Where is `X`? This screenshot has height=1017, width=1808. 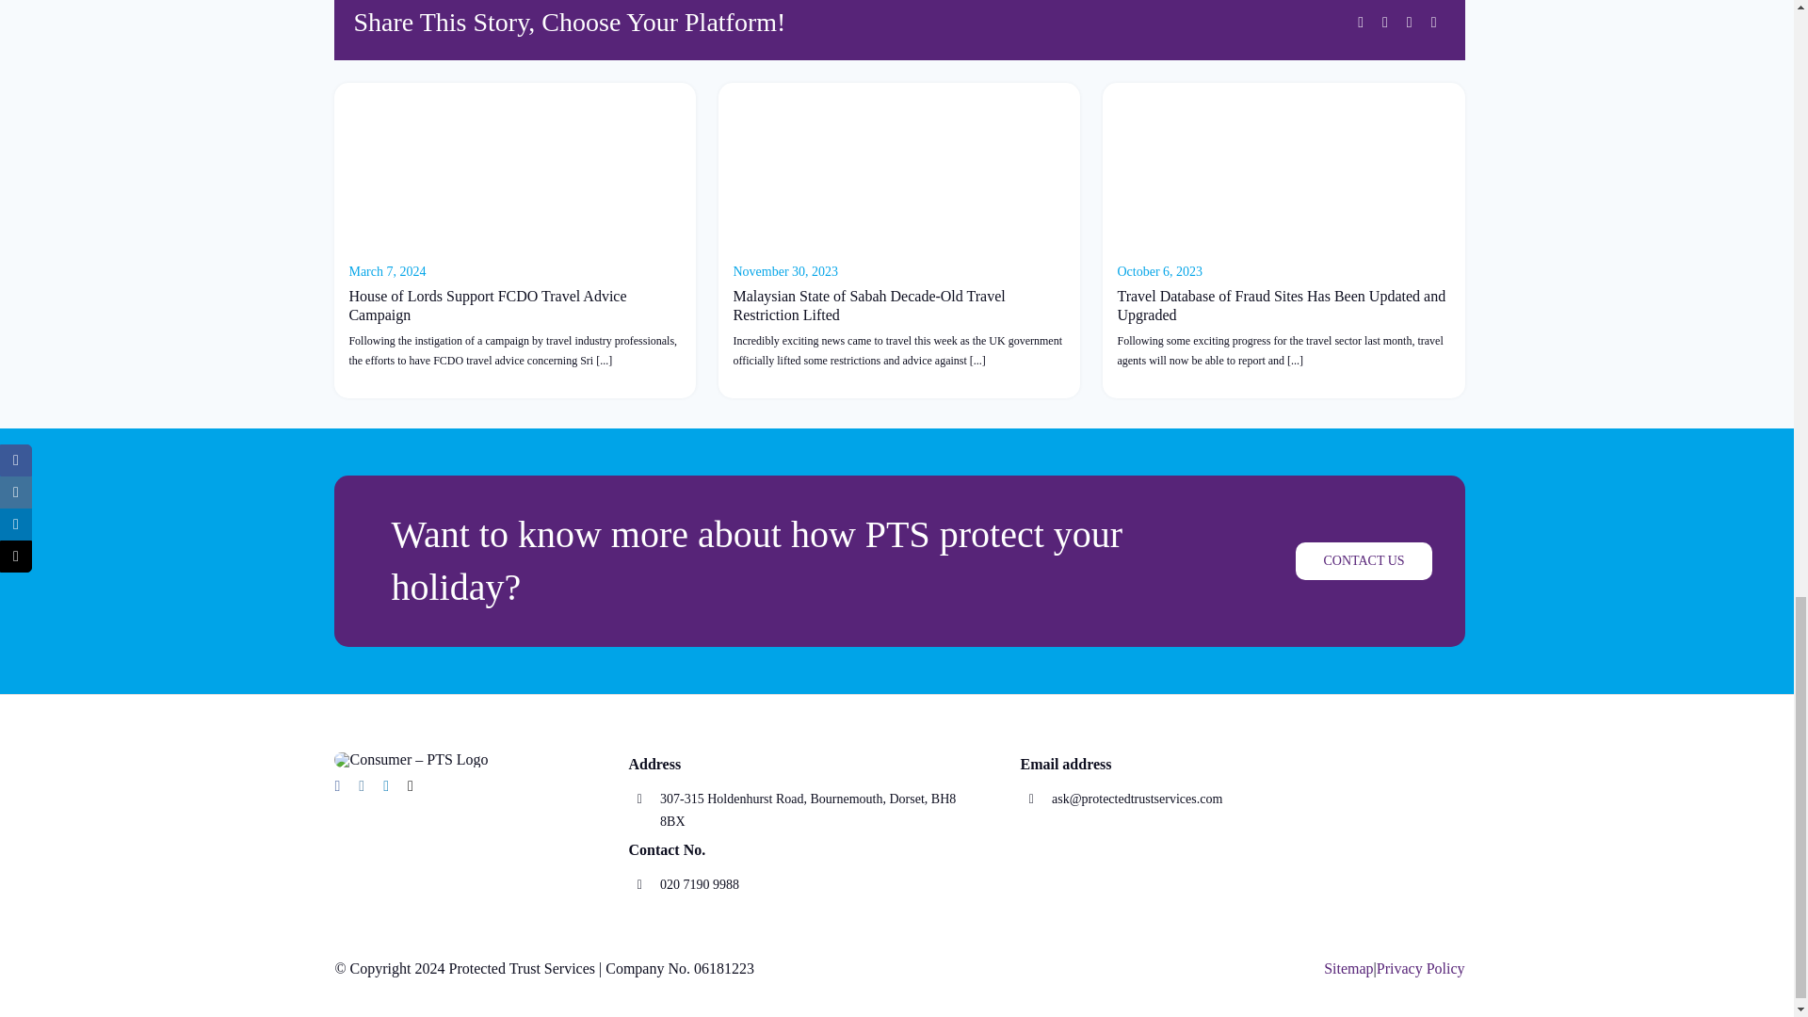 X is located at coordinates (1384, 21).